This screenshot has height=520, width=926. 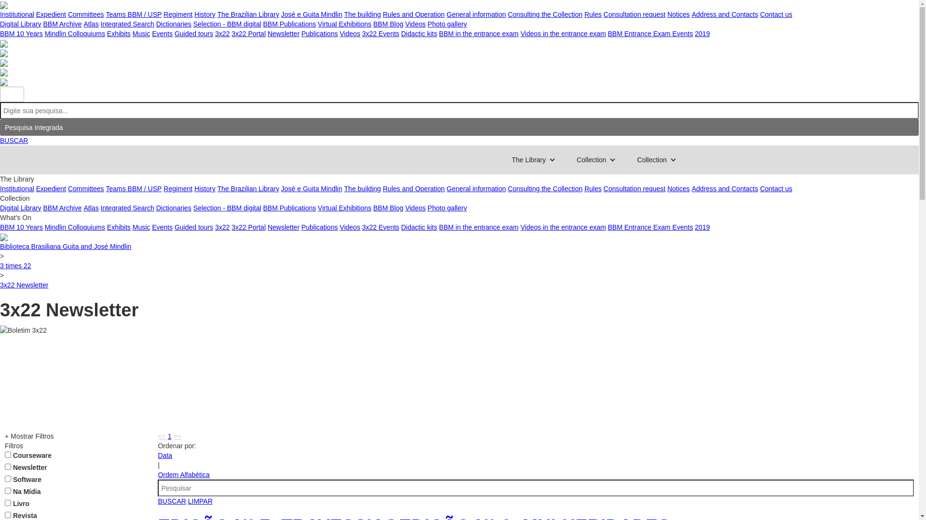 What do you see at coordinates (249, 227) in the screenshot?
I see `3x22 Portal` at bounding box center [249, 227].